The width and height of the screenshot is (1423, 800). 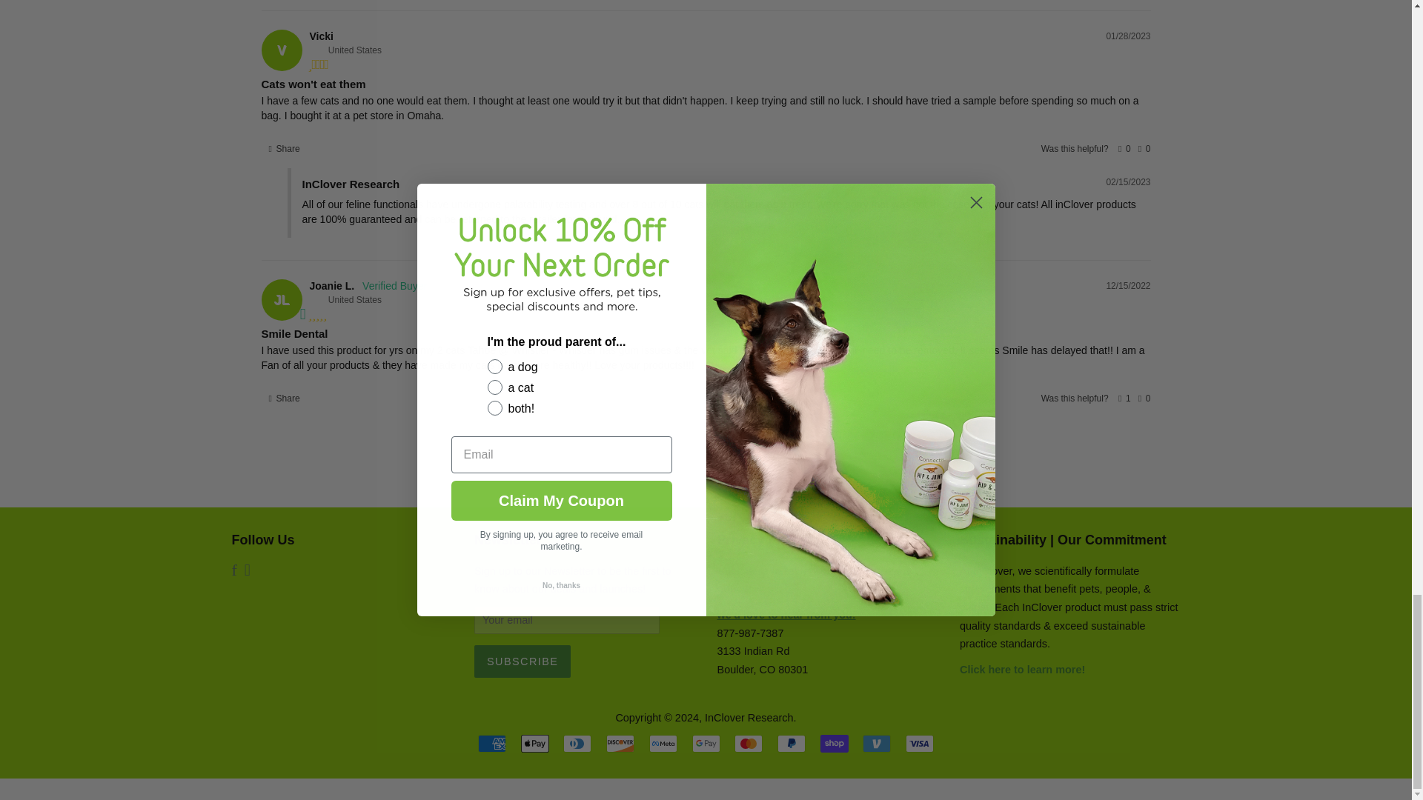 I want to click on Diners Club, so click(x=577, y=744).